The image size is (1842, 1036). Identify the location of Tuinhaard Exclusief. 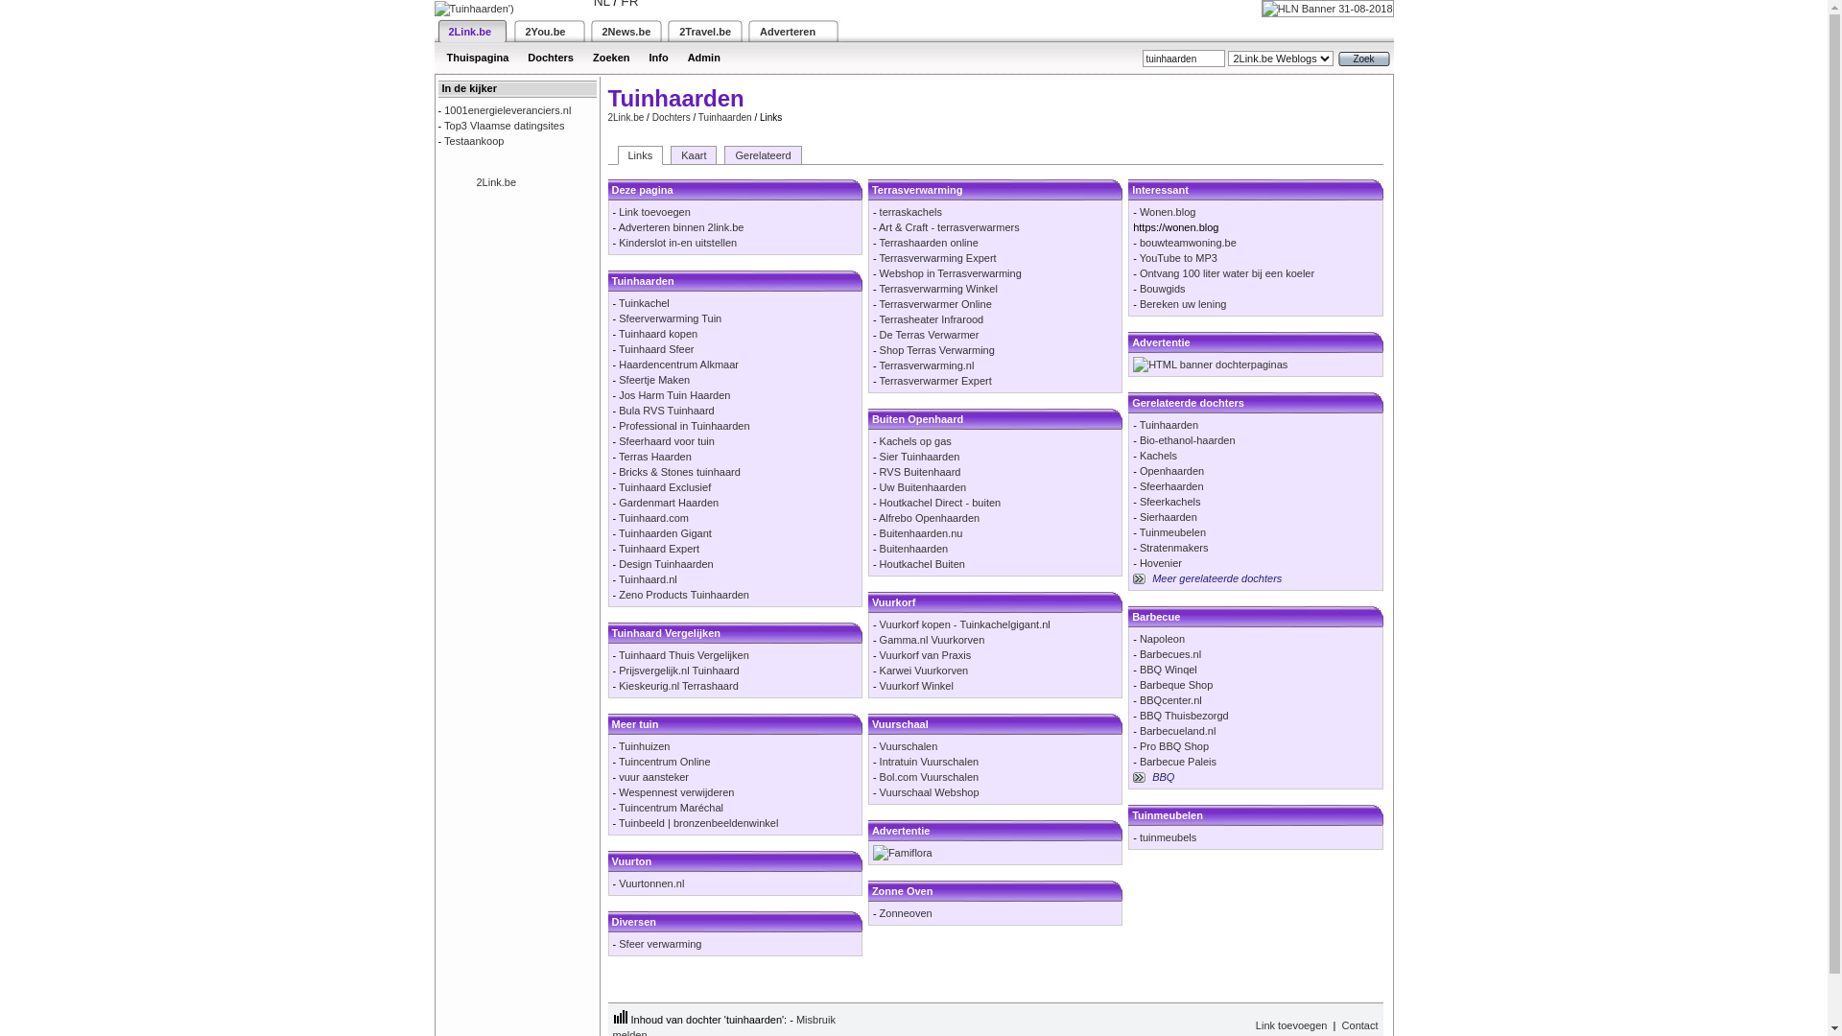
(665, 487).